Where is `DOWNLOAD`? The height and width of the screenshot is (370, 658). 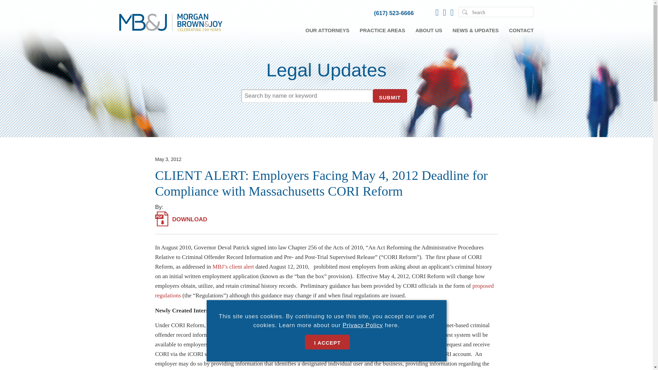
DOWNLOAD is located at coordinates (181, 219).